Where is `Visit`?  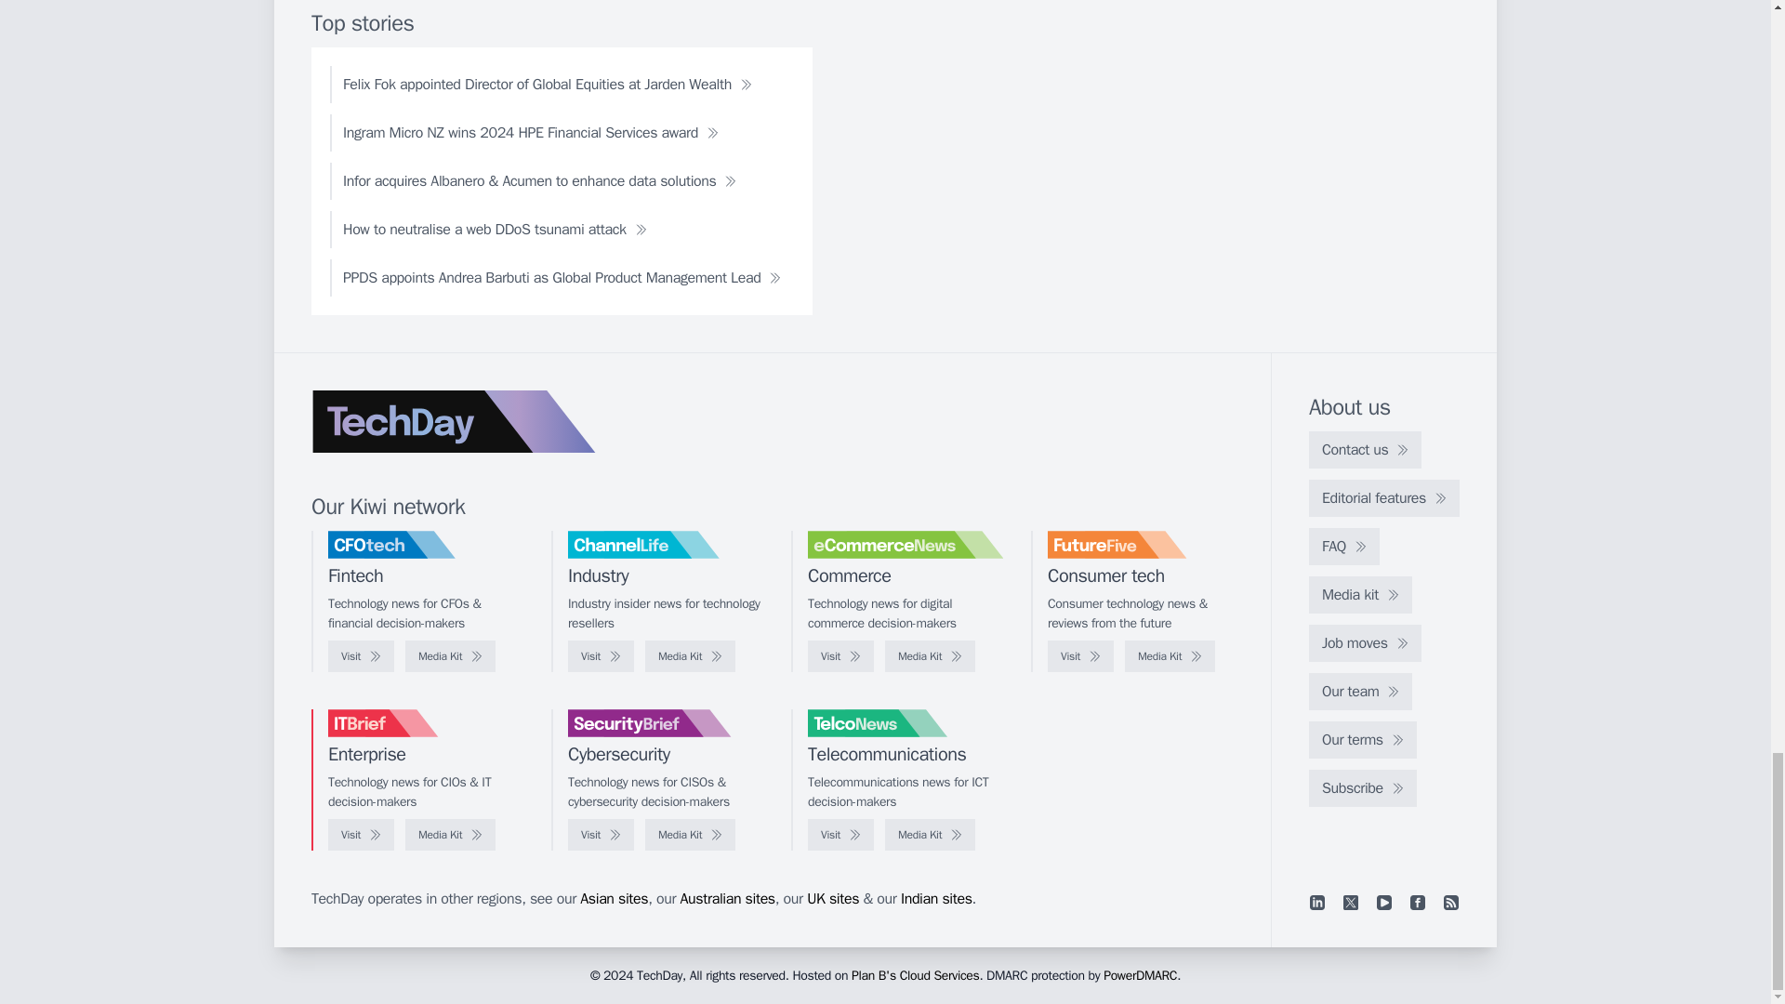 Visit is located at coordinates (601, 656).